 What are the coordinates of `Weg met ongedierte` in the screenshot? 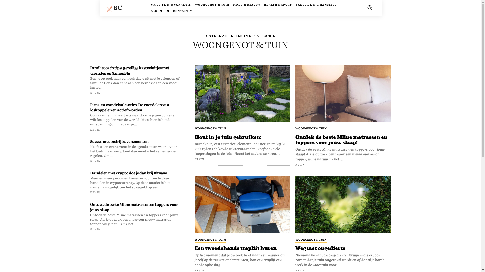 It's located at (320, 248).